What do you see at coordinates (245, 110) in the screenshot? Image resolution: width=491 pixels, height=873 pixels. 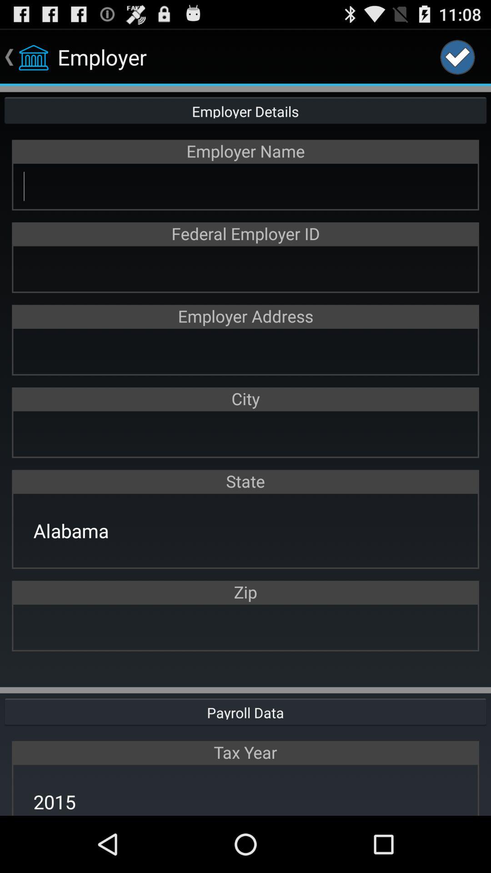 I see `open app above employer name item` at bounding box center [245, 110].